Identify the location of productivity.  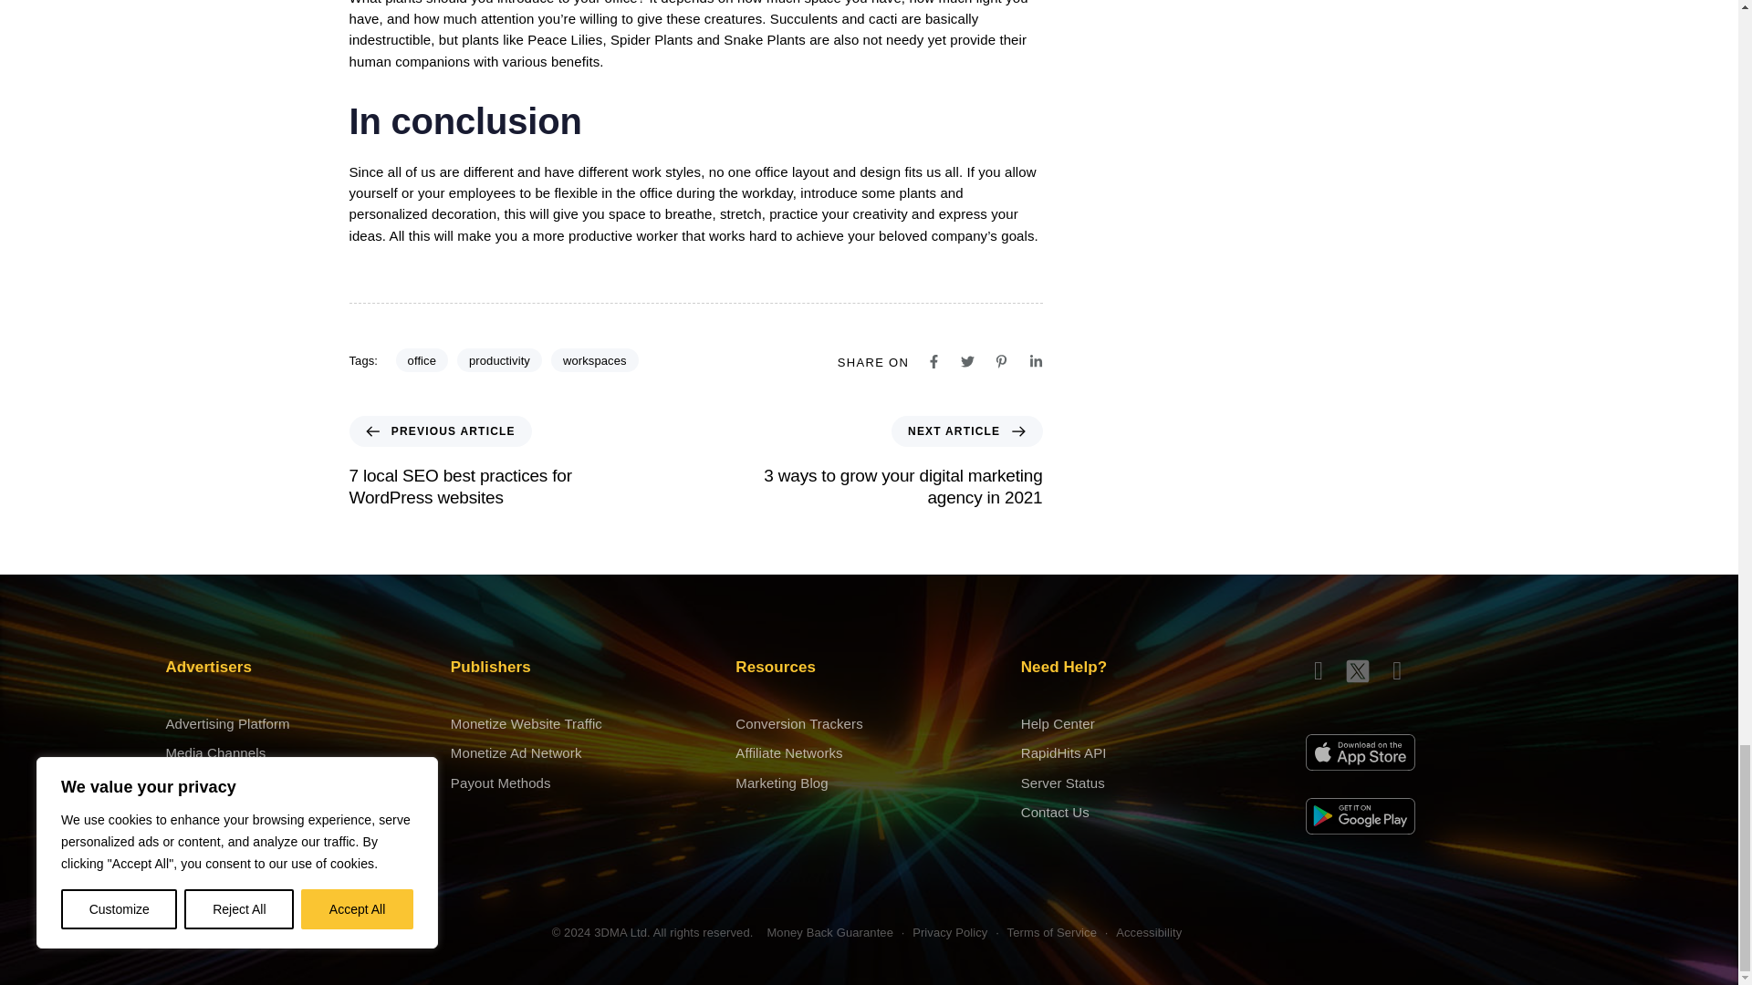
(499, 360).